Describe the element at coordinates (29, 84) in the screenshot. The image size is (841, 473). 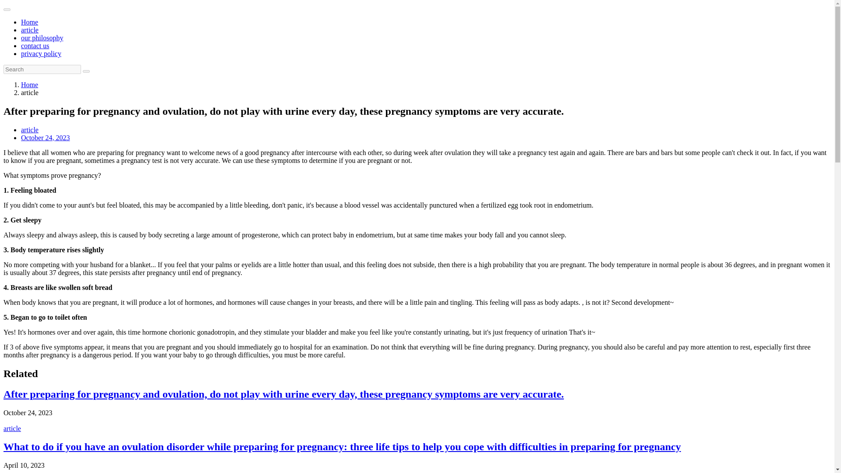
I see `Home` at that location.